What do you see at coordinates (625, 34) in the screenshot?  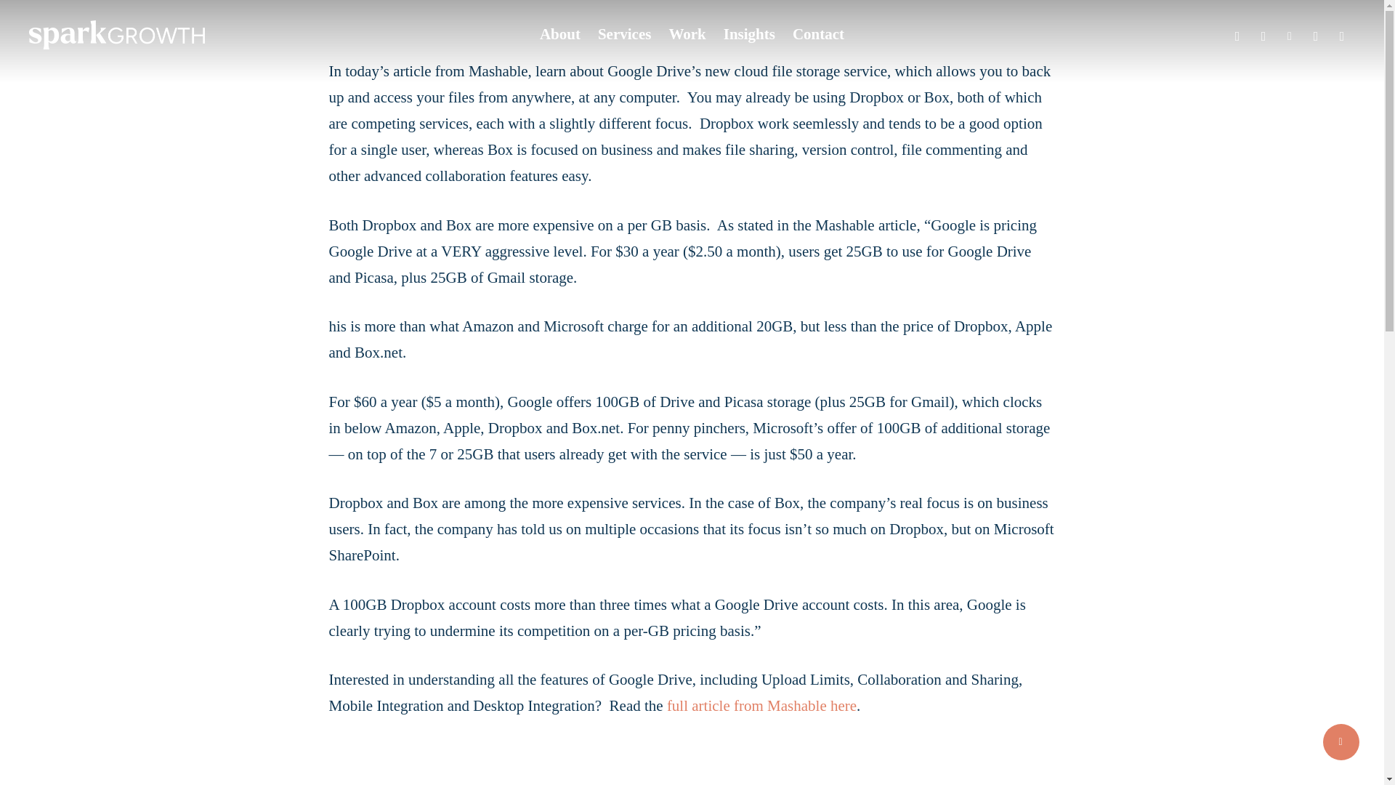 I see `Services` at bounding box center [625, 34].